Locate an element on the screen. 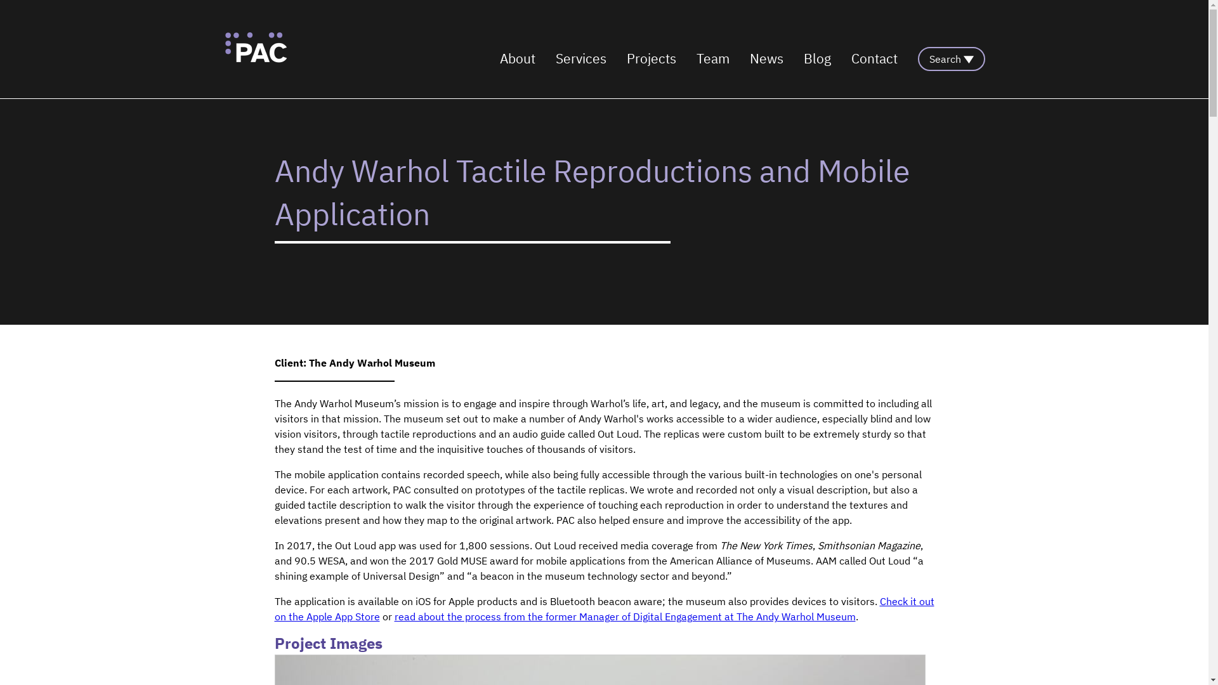 The height and width of the screenshot is (685, 1218). Search is located at coordinates (952, 59).